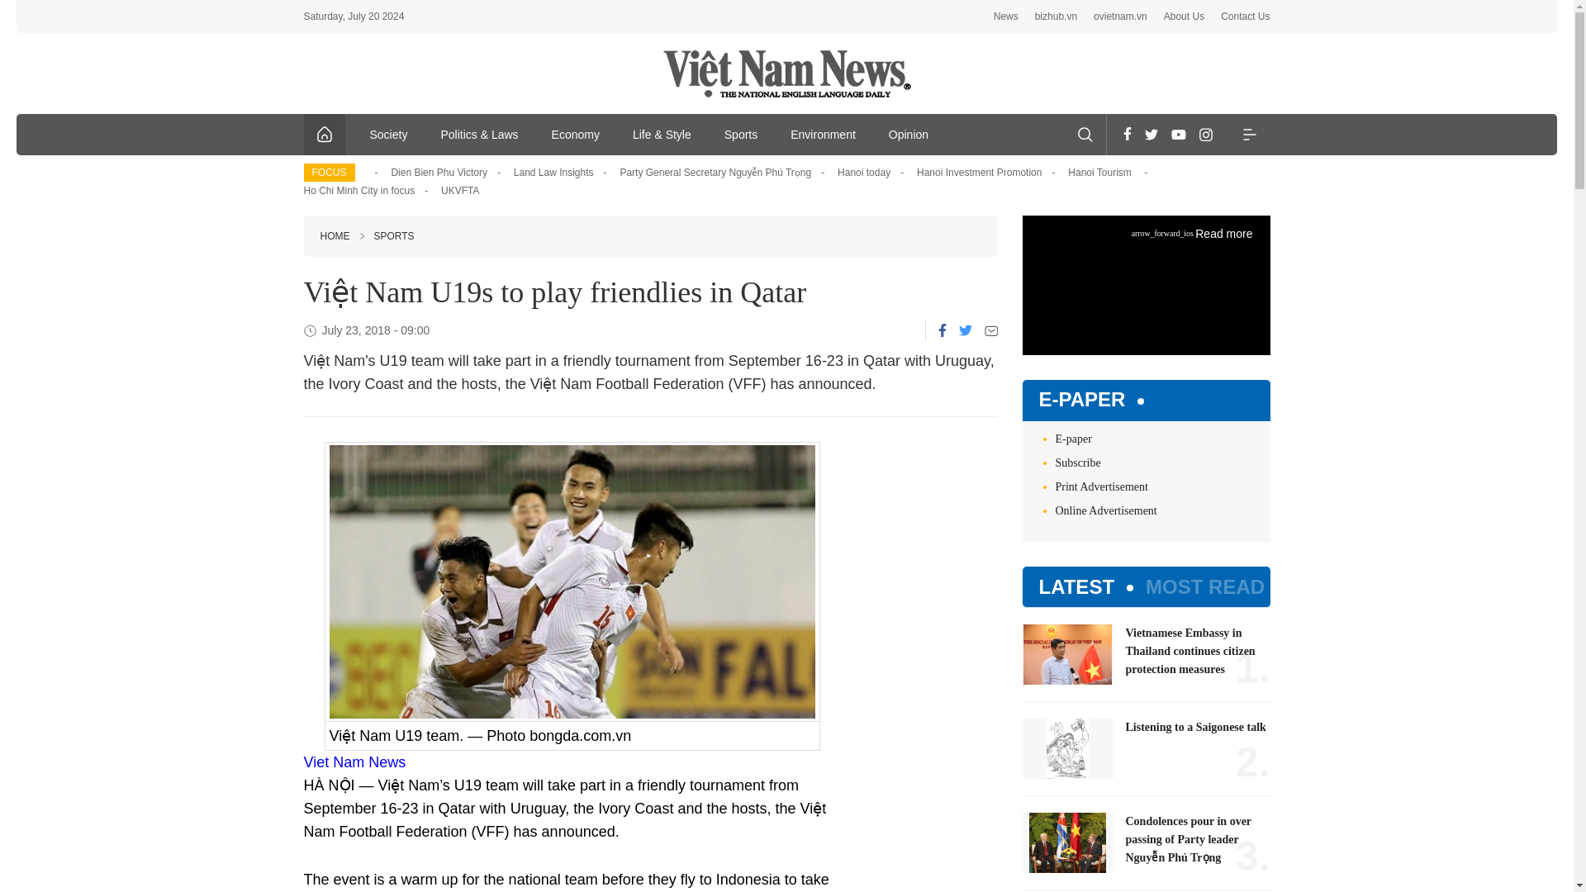 Image resolution: width=1586 pixels, height=892 pixels. What do you see at coordinates (1056, 17) in the screenshot?
I see `bizhub.vn` at bounding box center [1056, 17].